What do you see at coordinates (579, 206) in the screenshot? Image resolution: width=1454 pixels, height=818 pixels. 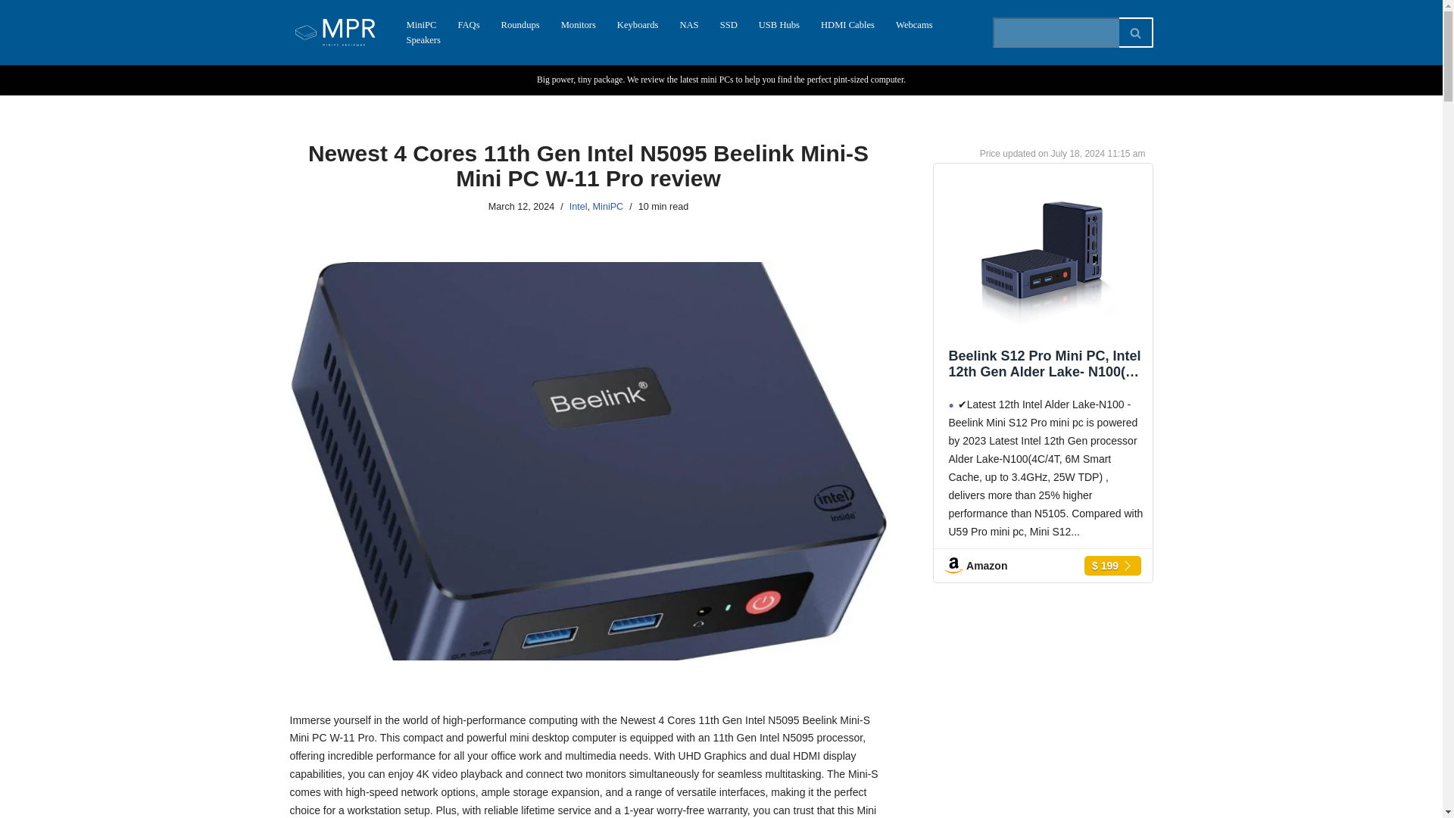 I see `Intel` at bounding box center [579, 206].